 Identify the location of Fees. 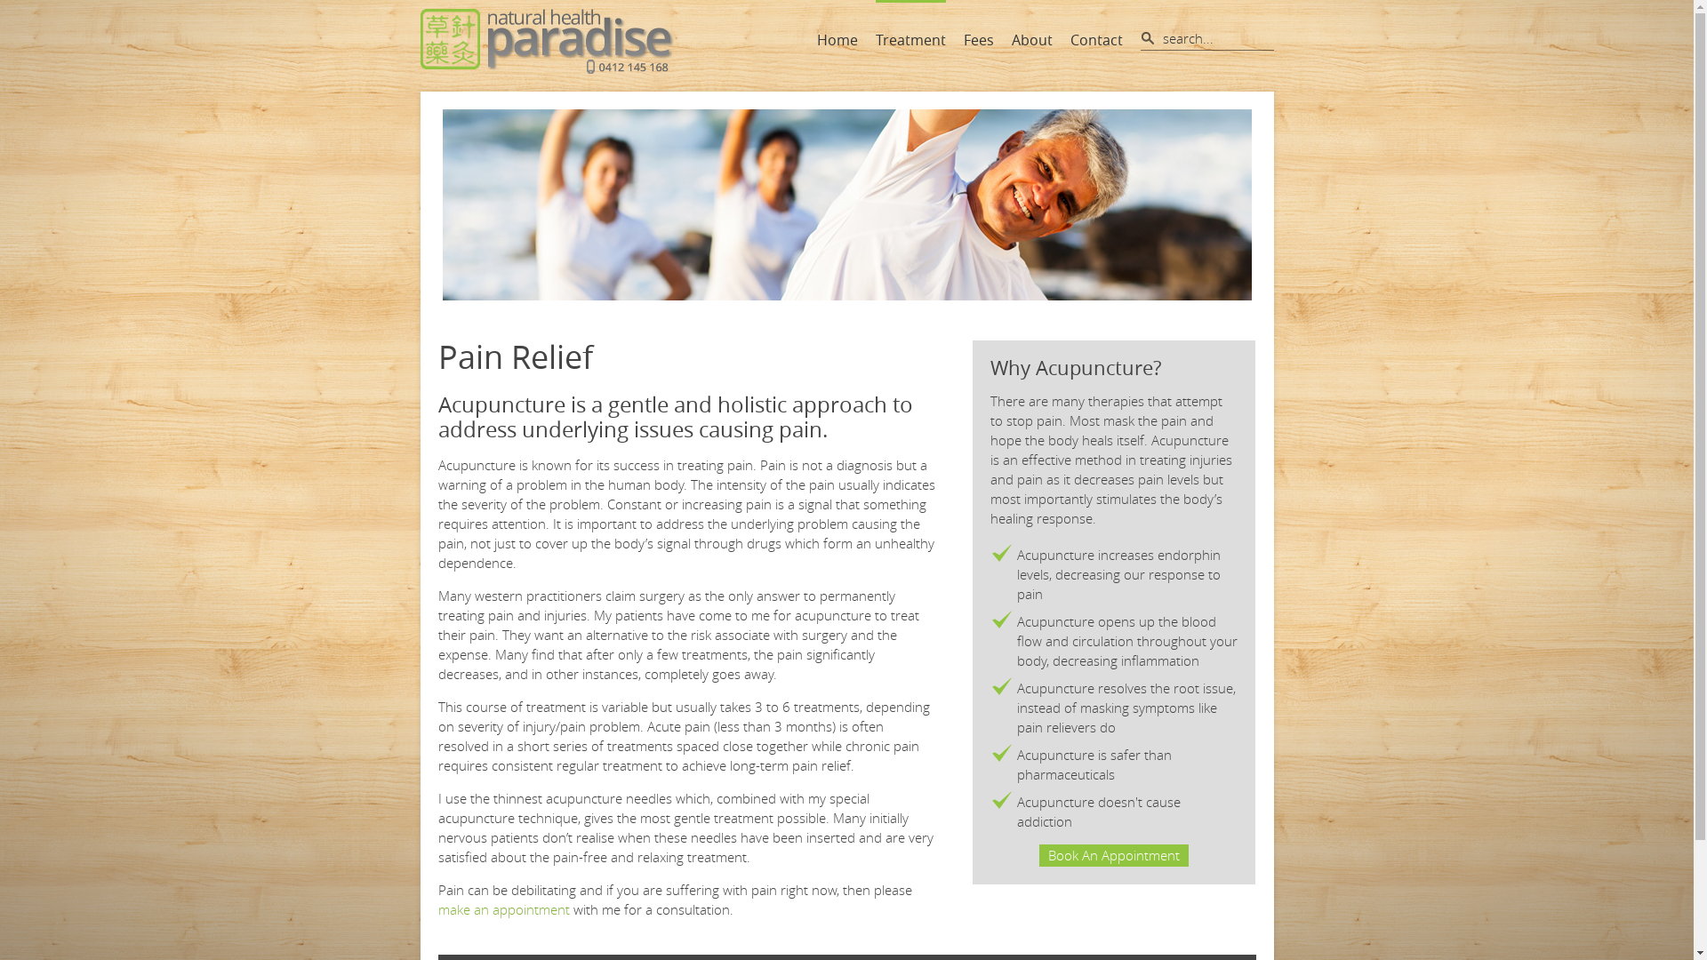
(979, 40).